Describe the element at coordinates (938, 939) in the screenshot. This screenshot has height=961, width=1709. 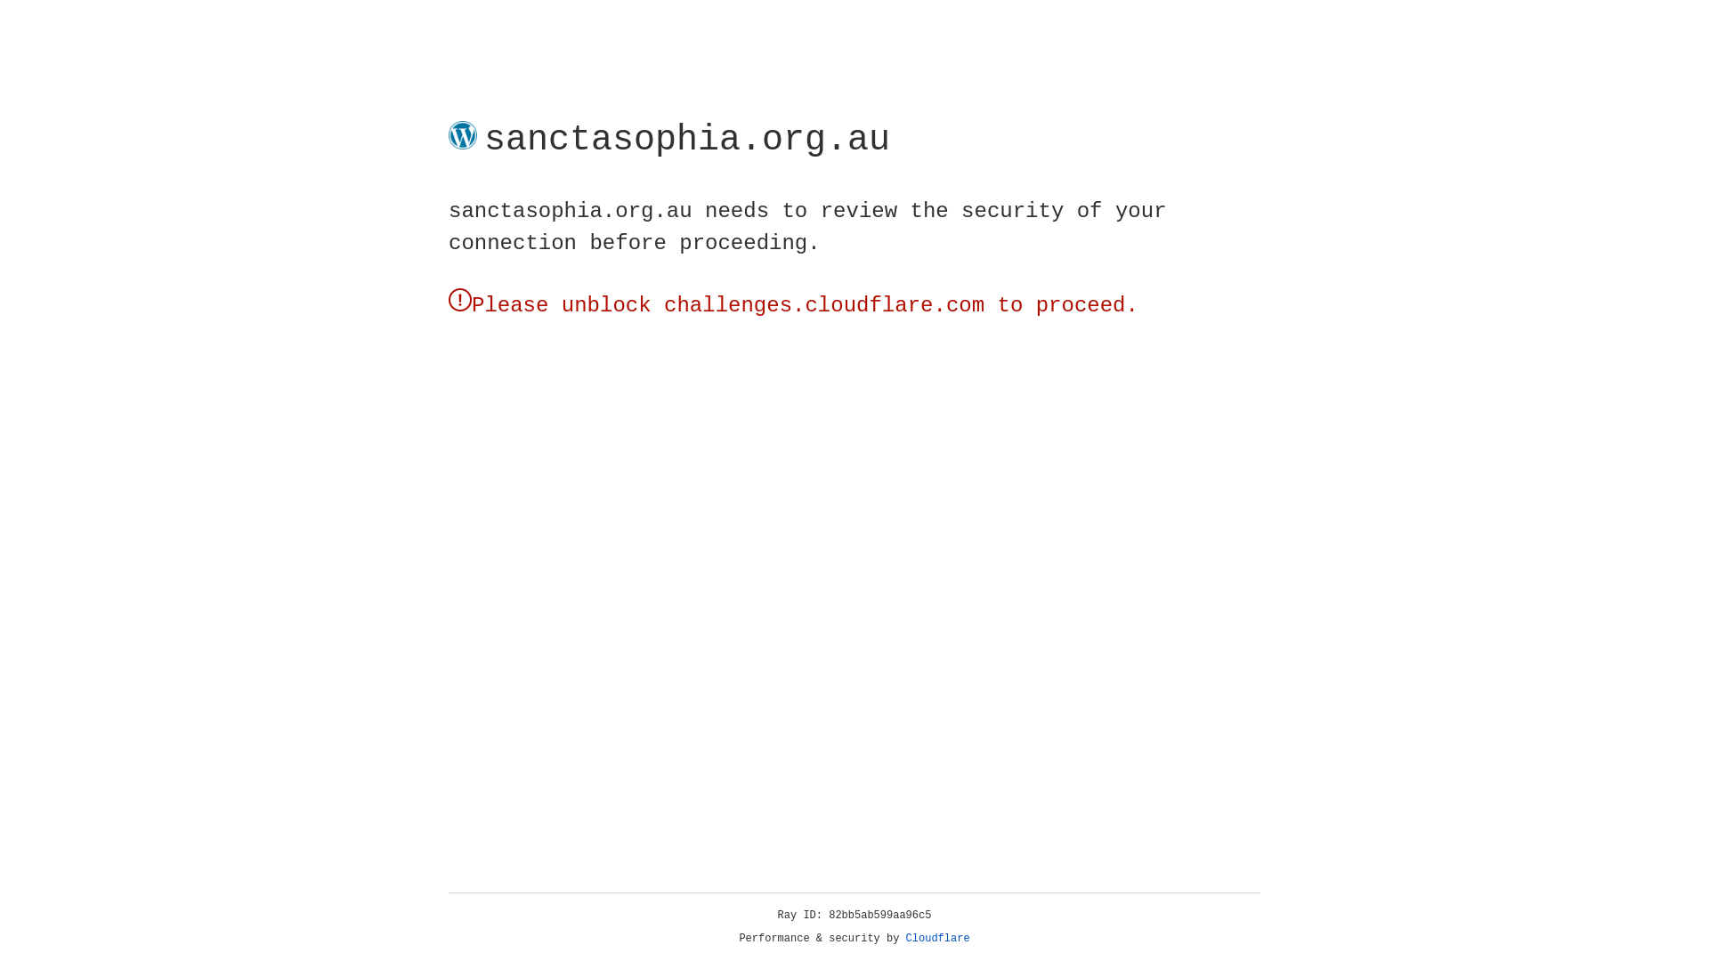
I see `Cloudflare` at that location.